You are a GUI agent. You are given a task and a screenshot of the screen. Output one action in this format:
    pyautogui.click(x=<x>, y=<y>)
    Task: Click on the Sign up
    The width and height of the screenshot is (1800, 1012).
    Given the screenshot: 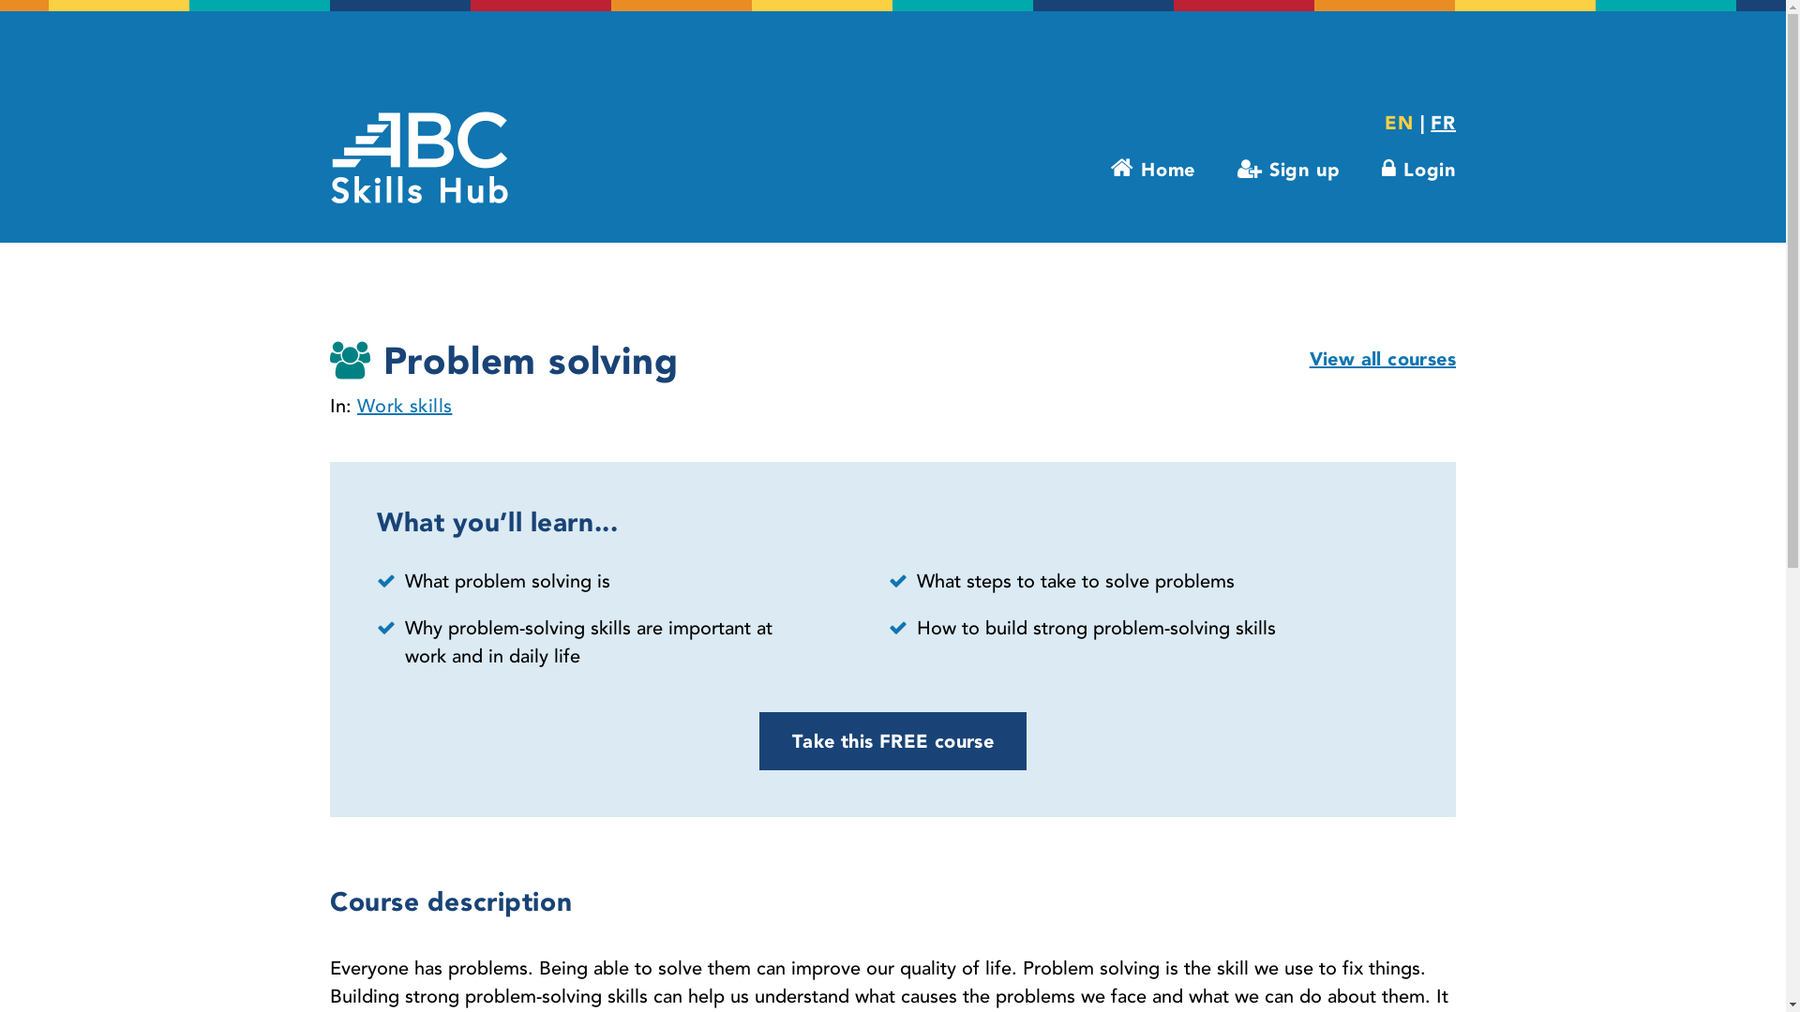 What is the action you would take?
    pyautogui.click(x=1288, y=170)
    